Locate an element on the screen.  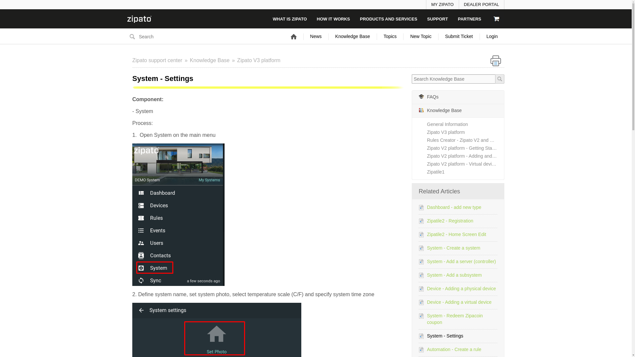
New Topic is located at coordinates (421, 36).